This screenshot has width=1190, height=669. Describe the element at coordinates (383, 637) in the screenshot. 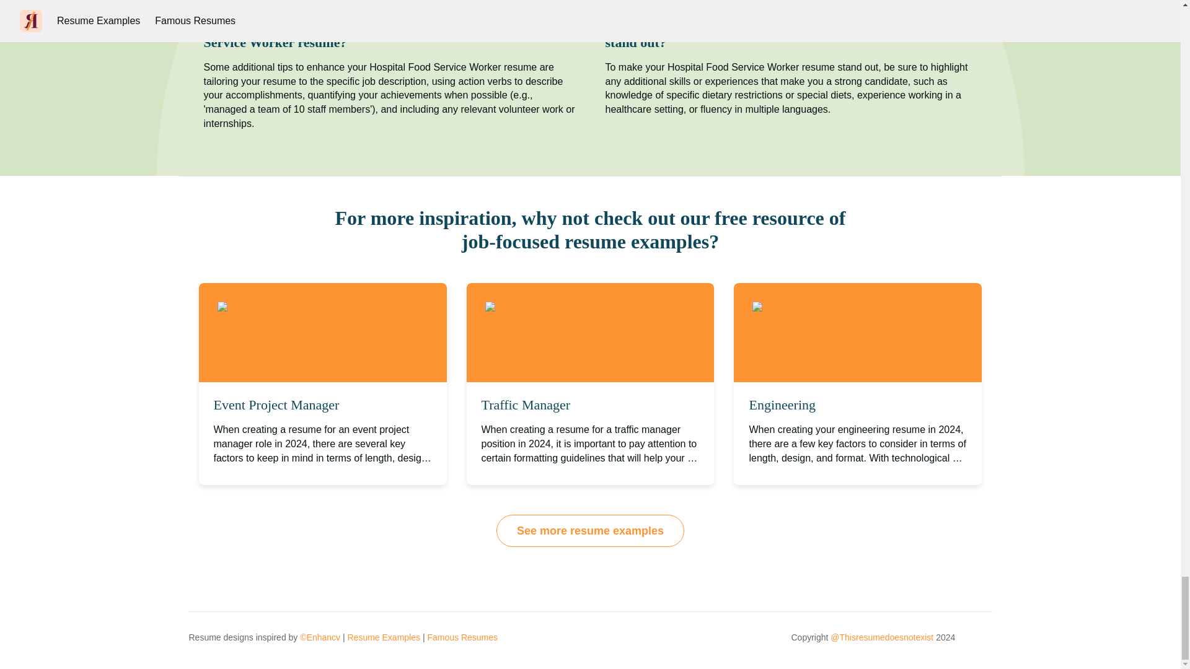

I see `Resume Examples` at that location.